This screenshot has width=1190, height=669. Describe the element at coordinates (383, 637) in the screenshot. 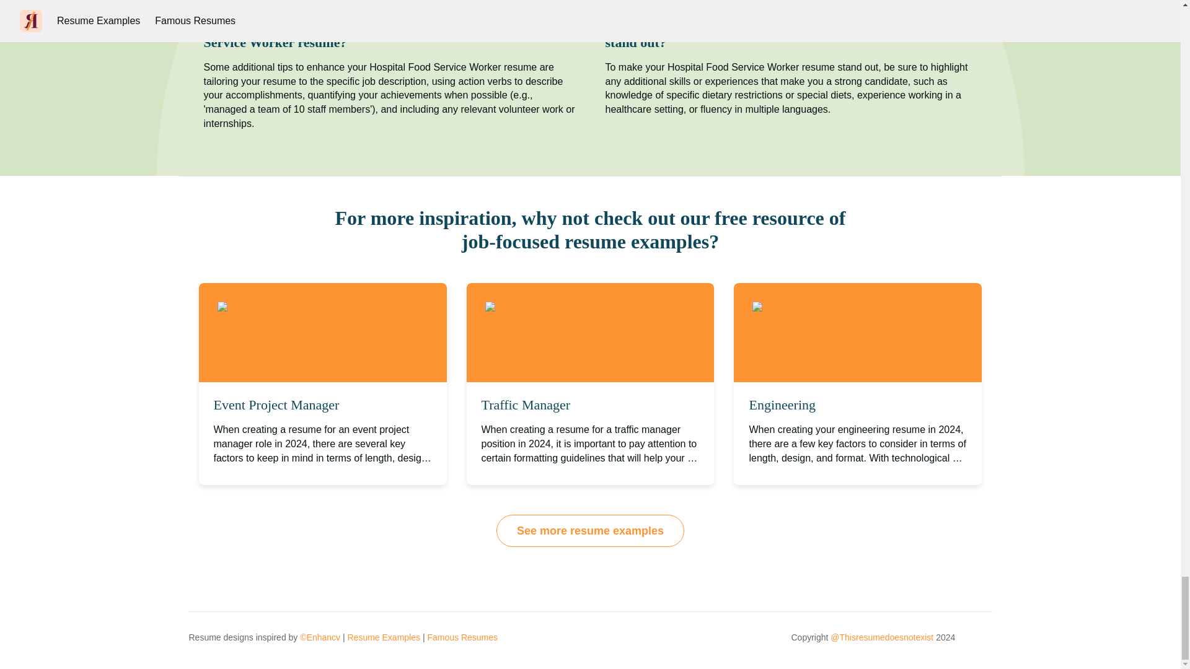

I see `Resume Examples` at that location.